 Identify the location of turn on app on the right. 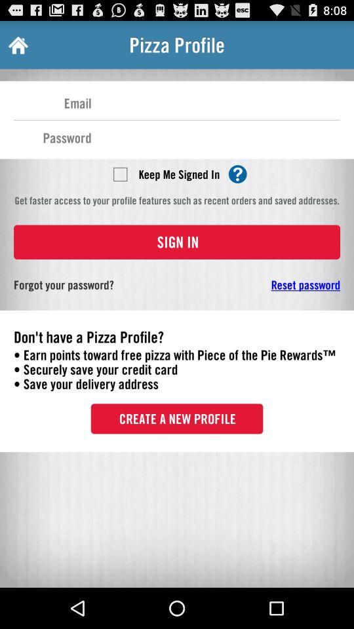
(266, 284).